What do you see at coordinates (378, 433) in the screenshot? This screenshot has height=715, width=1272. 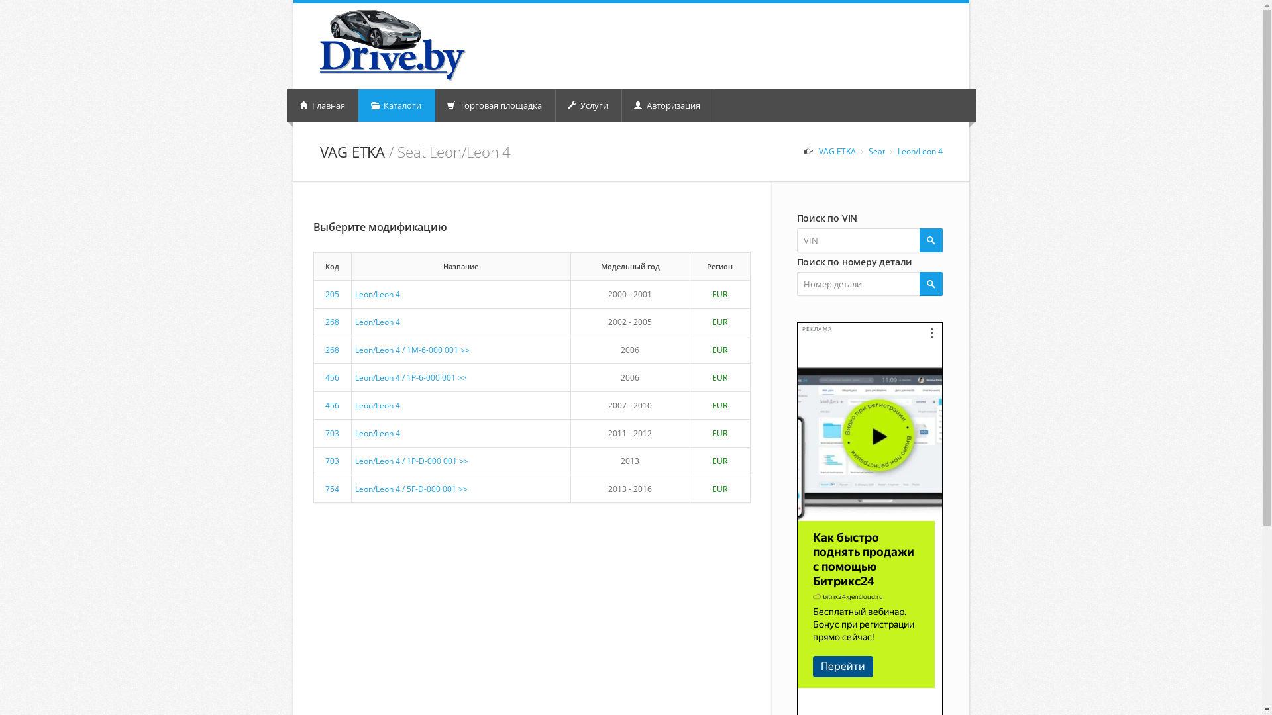 I see `Leon/Leon 4` at bounding box center [378, 433].